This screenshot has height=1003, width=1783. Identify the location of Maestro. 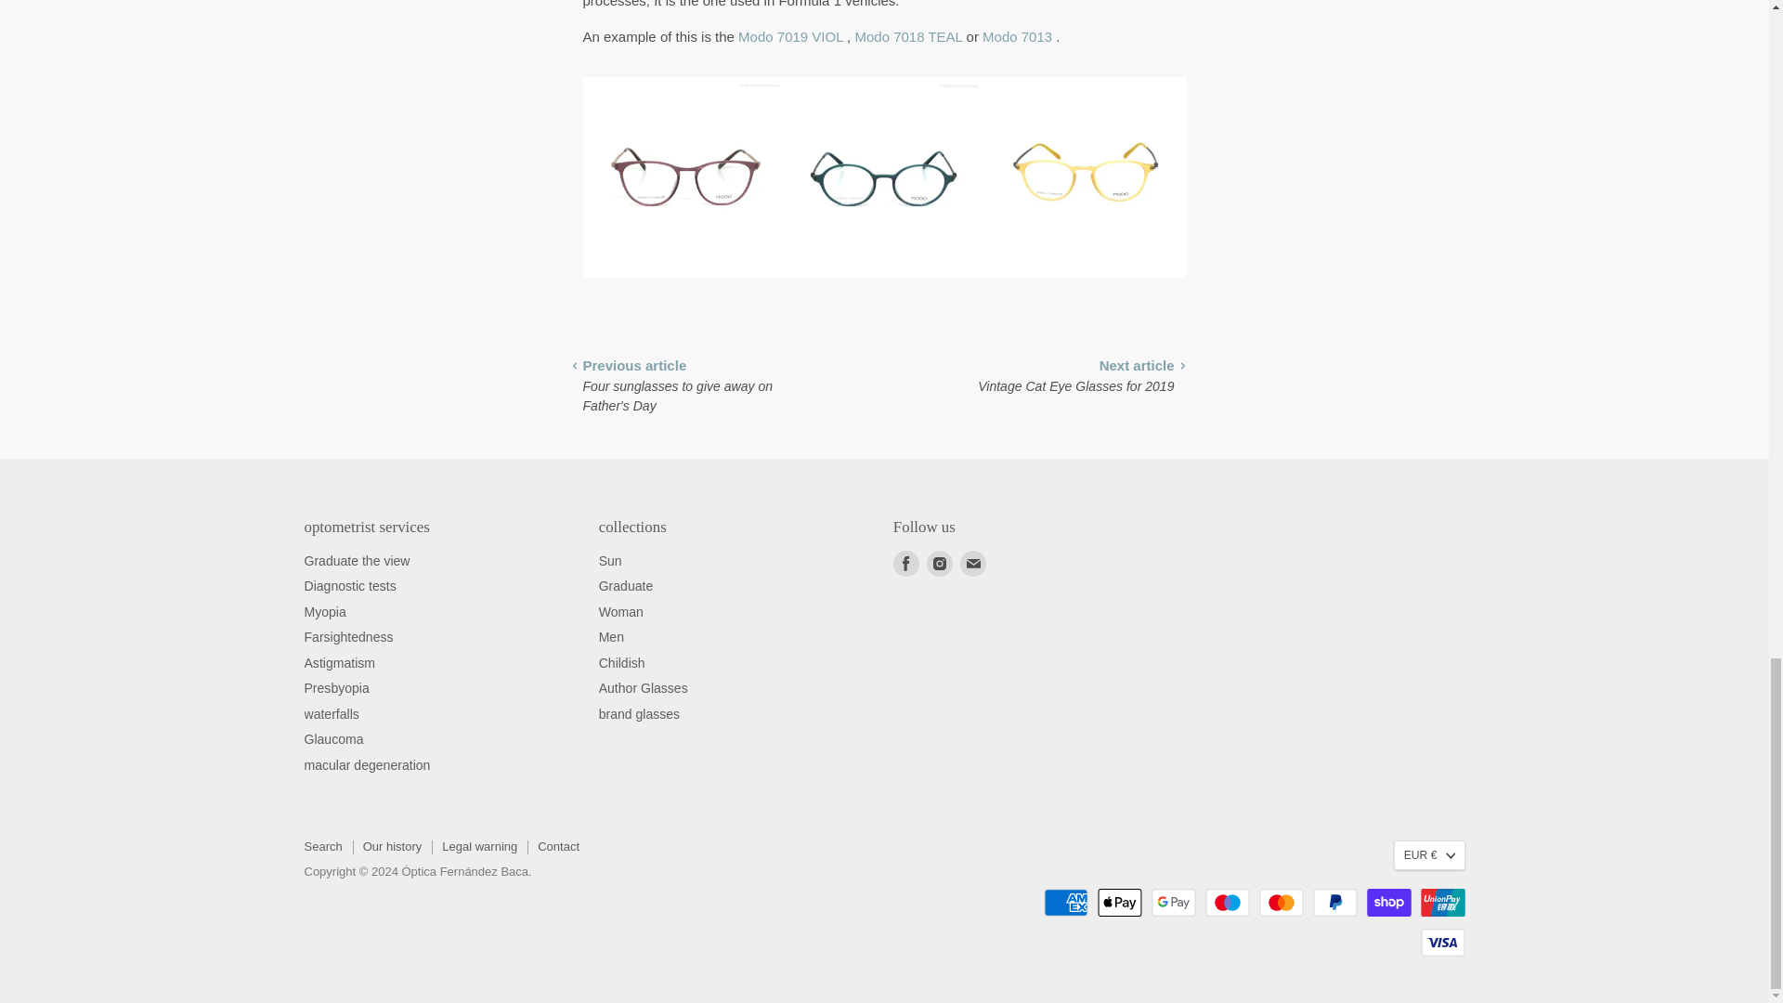
(1227, 903).